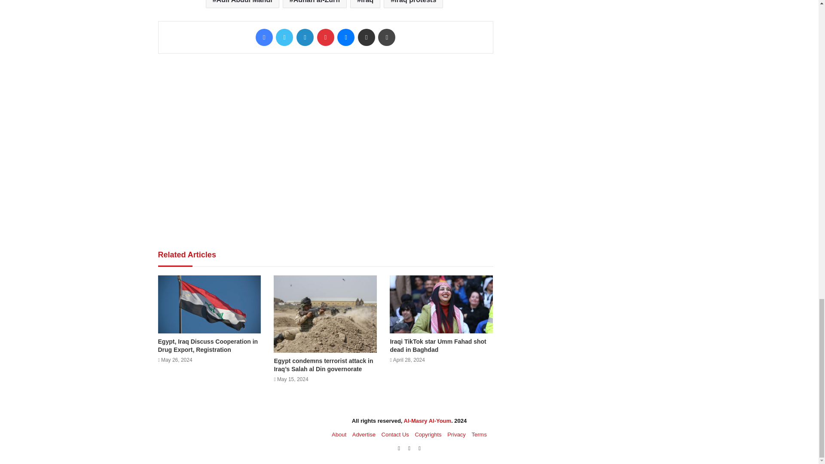 This screenshot has width=825, height=464. What do you see at coordinates (264, 37) in the screenshot?
I see `Facebook` at bounding box center [264, 37].